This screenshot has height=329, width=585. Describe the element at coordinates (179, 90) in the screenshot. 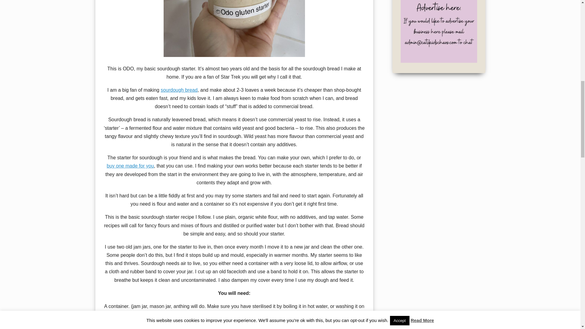

I see `sourdough bread` at that location.